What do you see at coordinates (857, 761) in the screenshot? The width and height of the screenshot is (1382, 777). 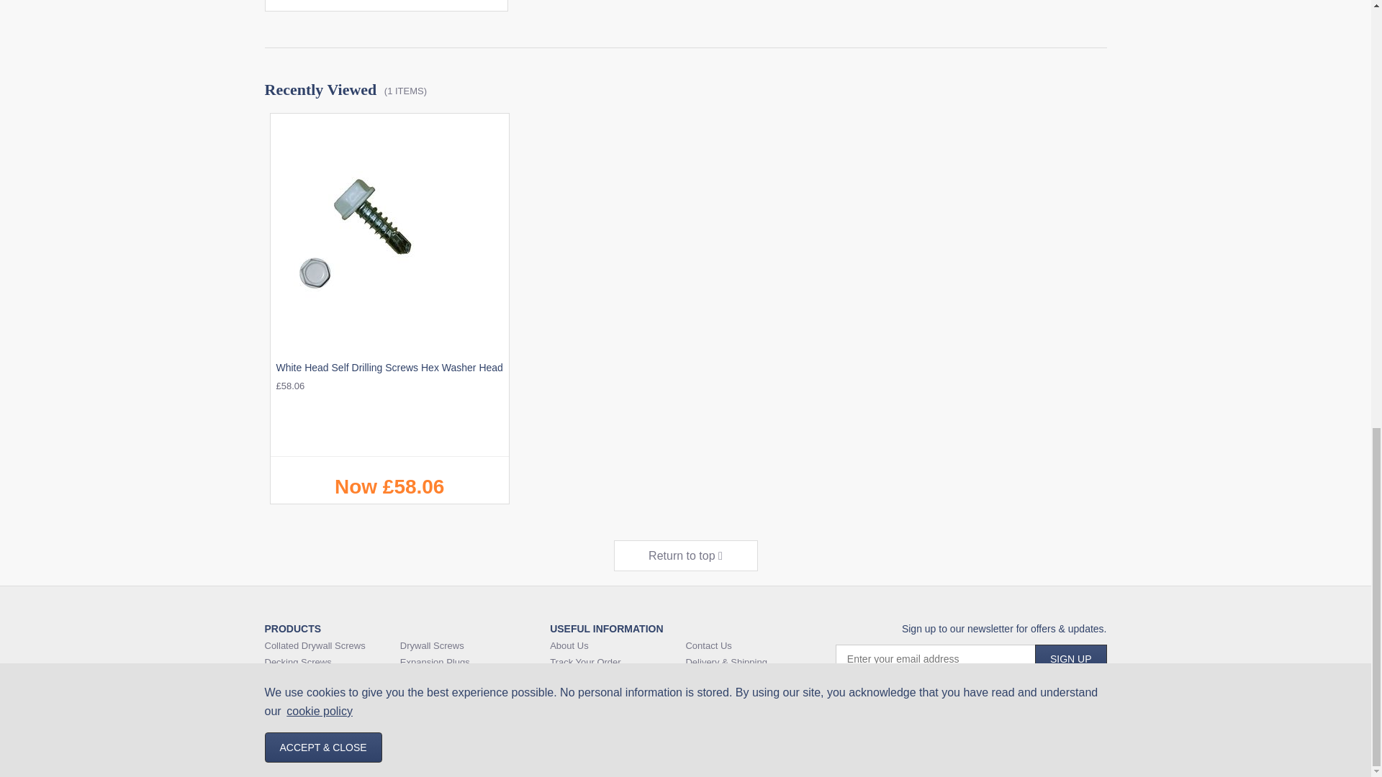 I see `PIXUS Website Designers` at bounding box center [857, 761].